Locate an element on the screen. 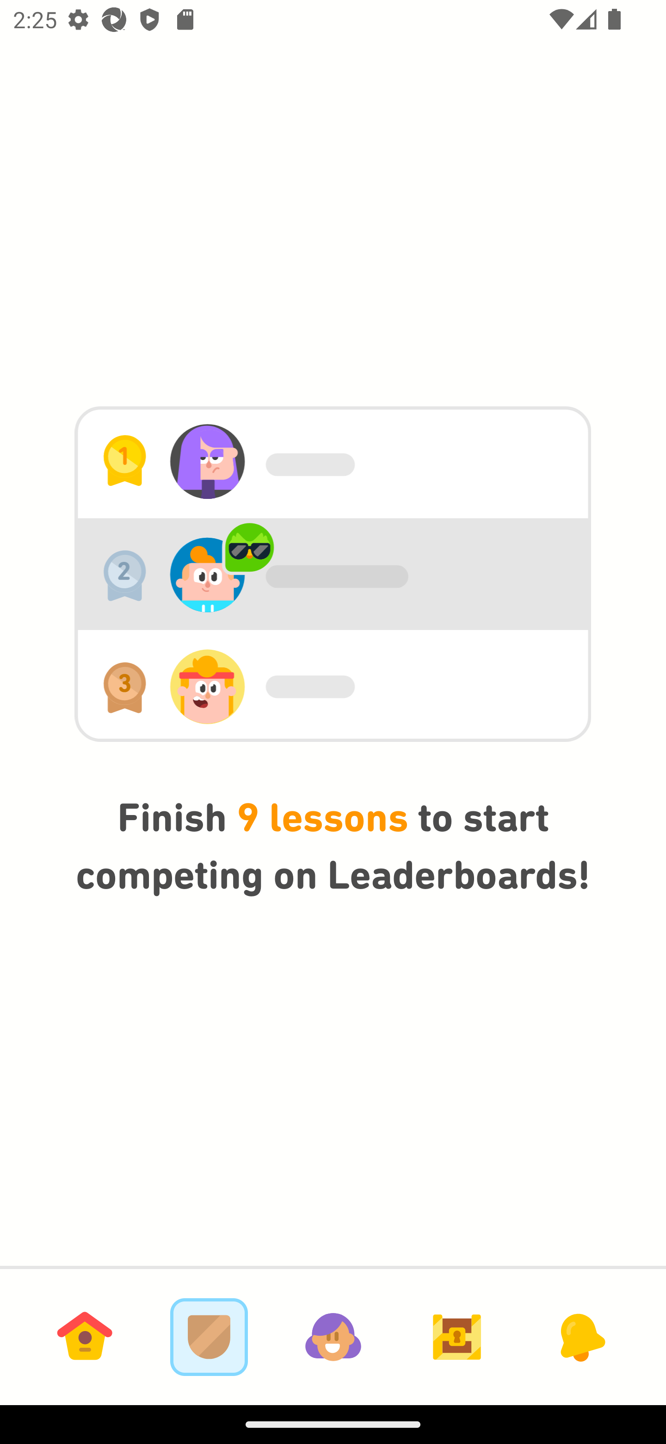 This screenshot has width=666, height=1444. News Tab is located at coordinates (581, 1337).